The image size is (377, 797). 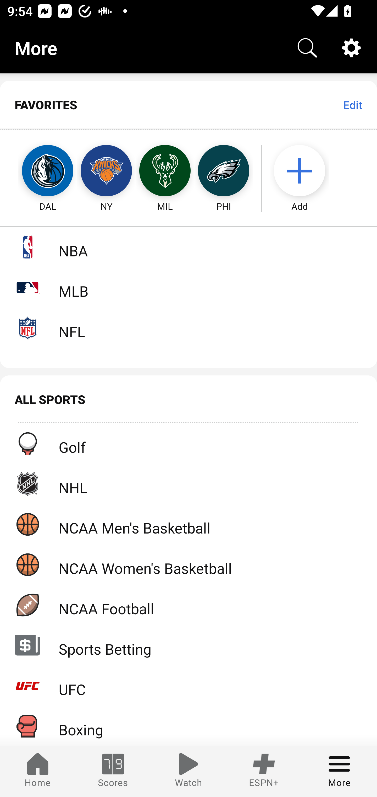 I want to click on NY New York Knicks, so click(x=106, y=171).